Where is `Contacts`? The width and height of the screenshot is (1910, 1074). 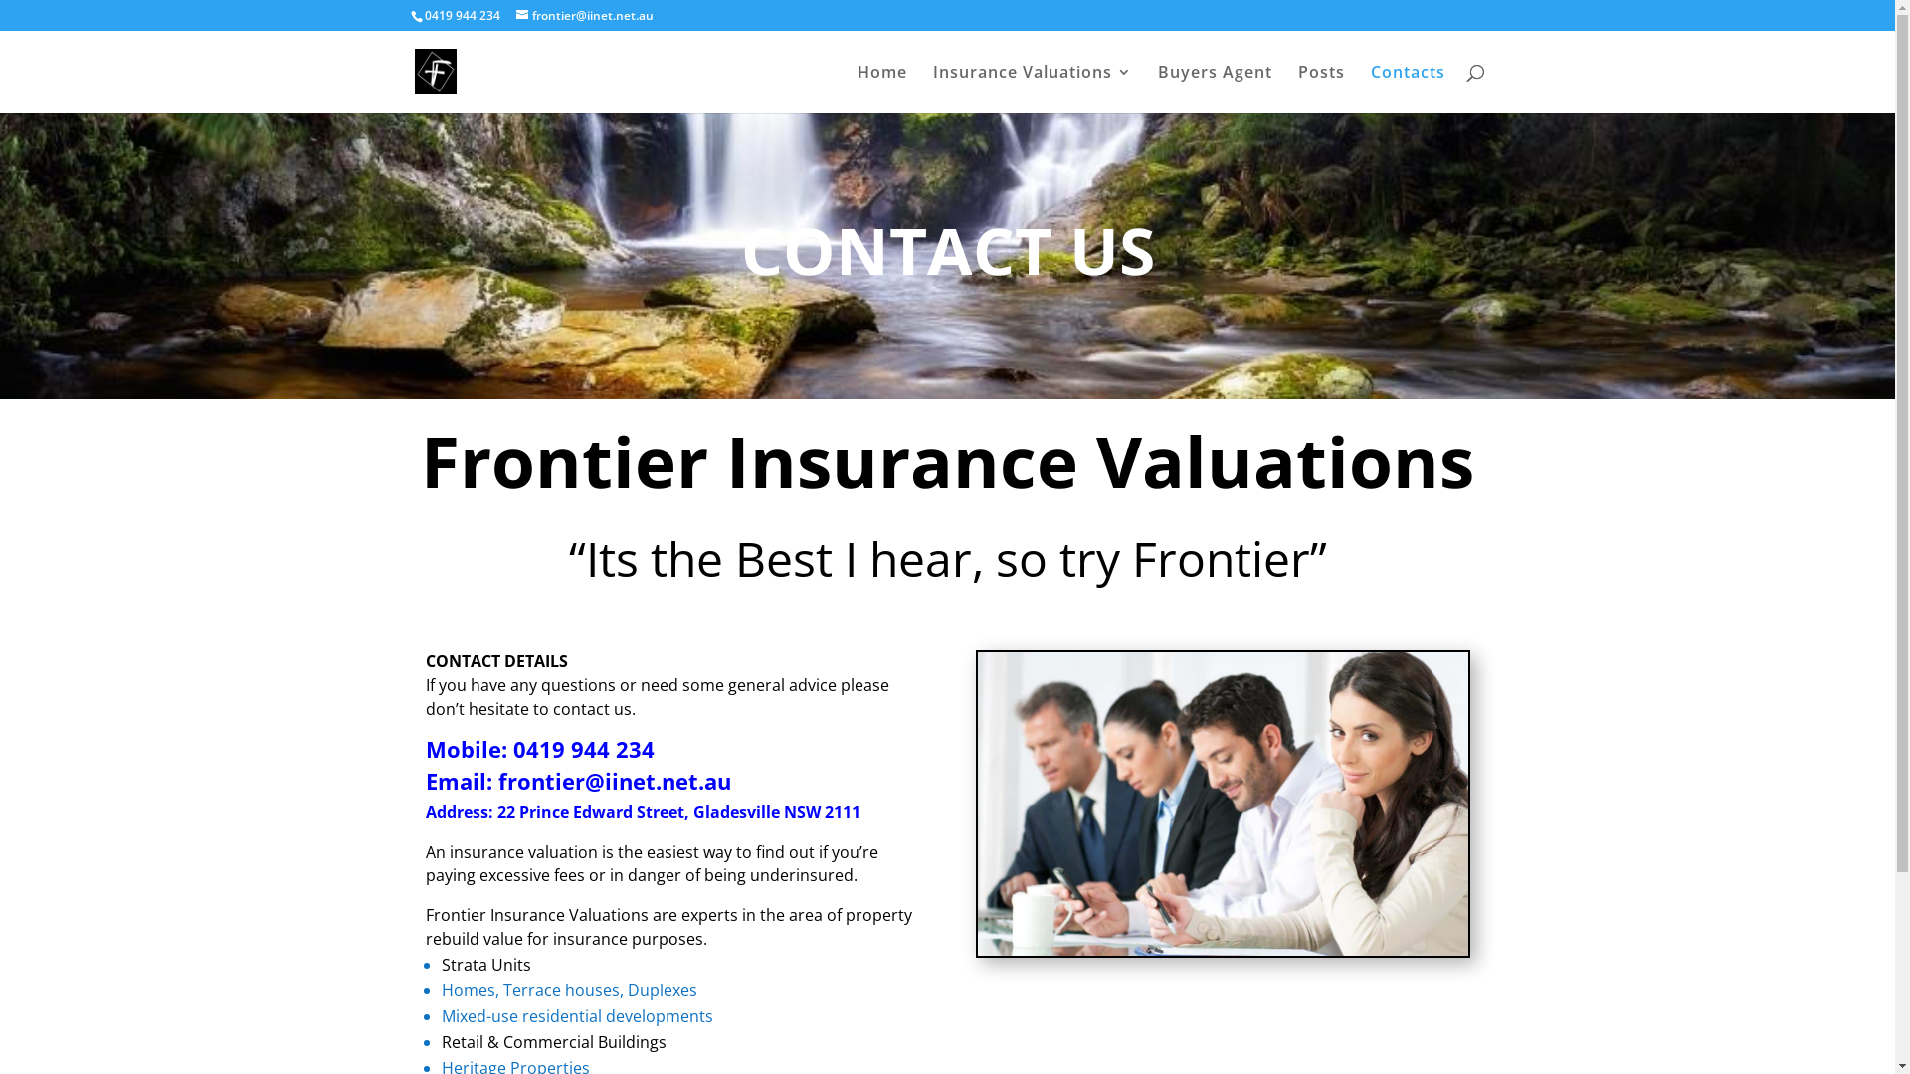
Contacts is located at coordinates (1409, 89).